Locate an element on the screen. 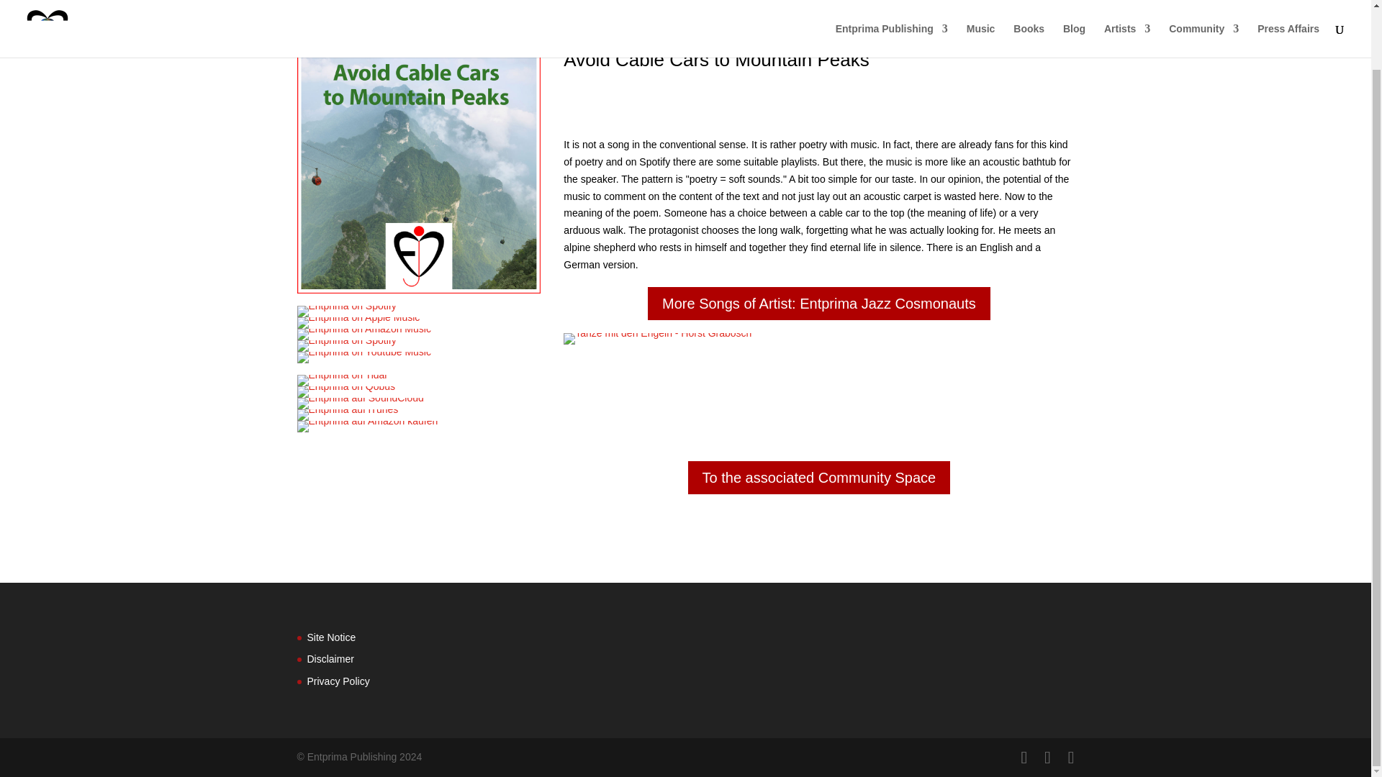 This screenshot has height=777, width=1382. To the associated Community Space is located at coordinates (819, 478).